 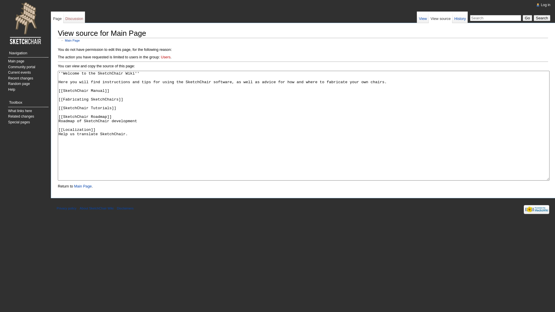 I want to click on What links here, so click(x=20, y=111).